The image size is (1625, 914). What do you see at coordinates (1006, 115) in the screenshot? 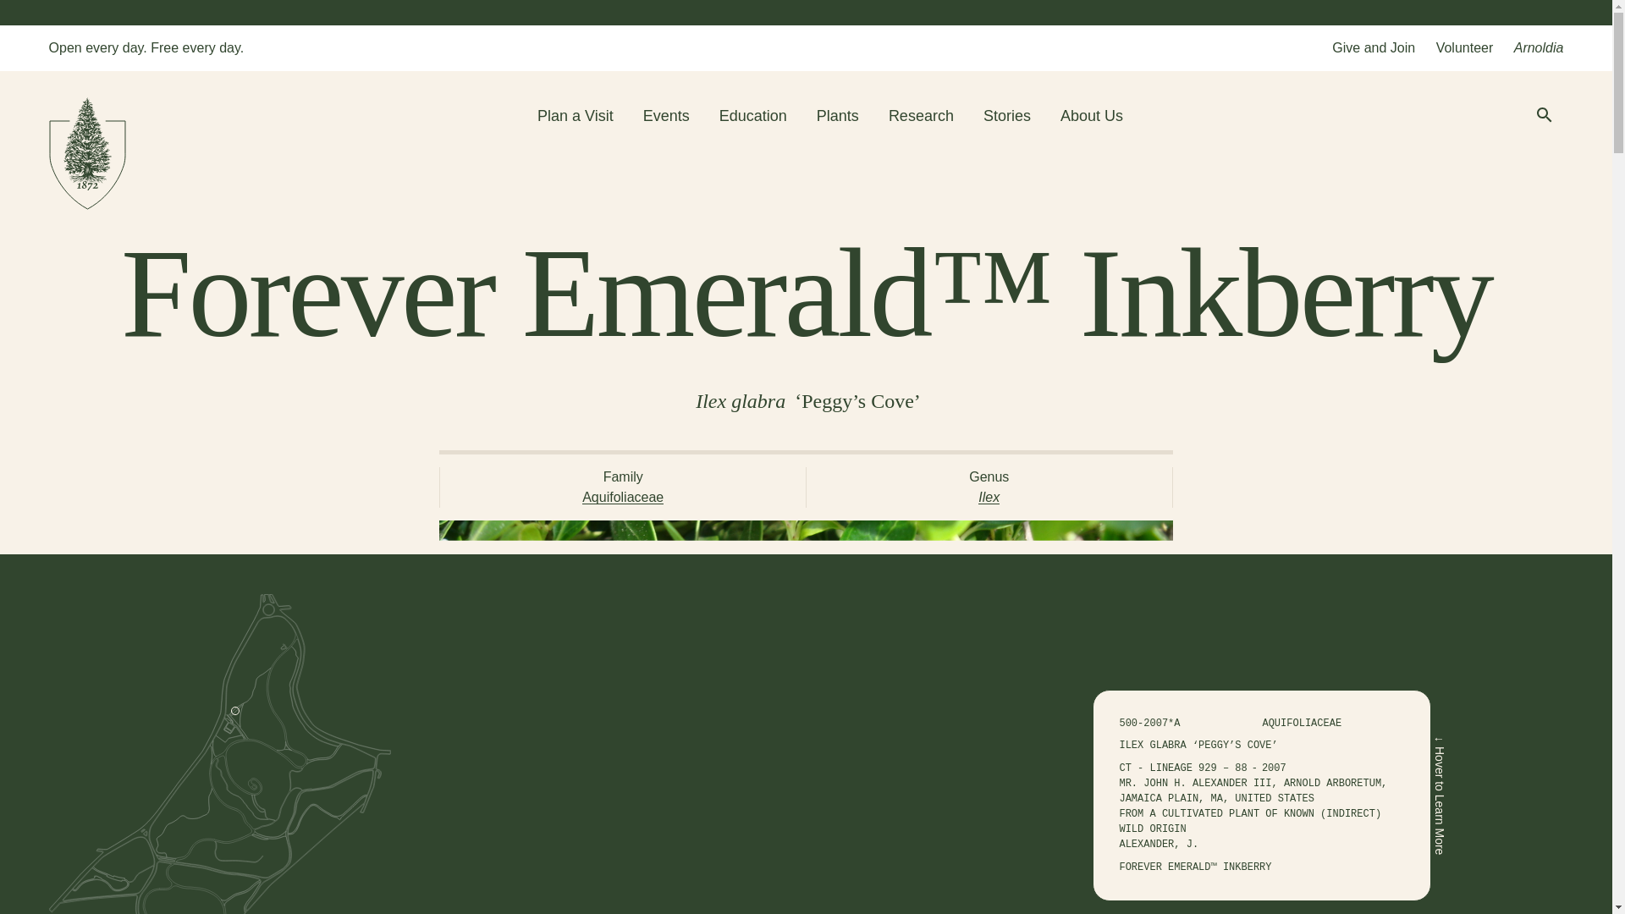
I see `Stories` at bounding box center [1006, 115].